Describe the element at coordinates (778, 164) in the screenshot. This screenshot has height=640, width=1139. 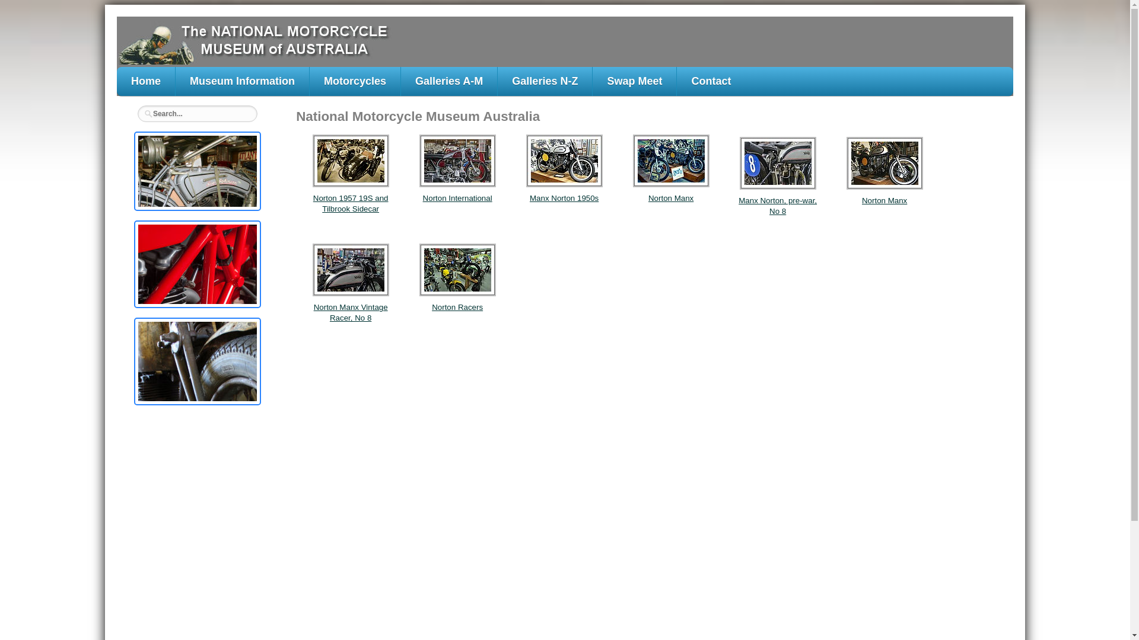
I see `Norton-Manx-Ika-522.jpg` at that location.